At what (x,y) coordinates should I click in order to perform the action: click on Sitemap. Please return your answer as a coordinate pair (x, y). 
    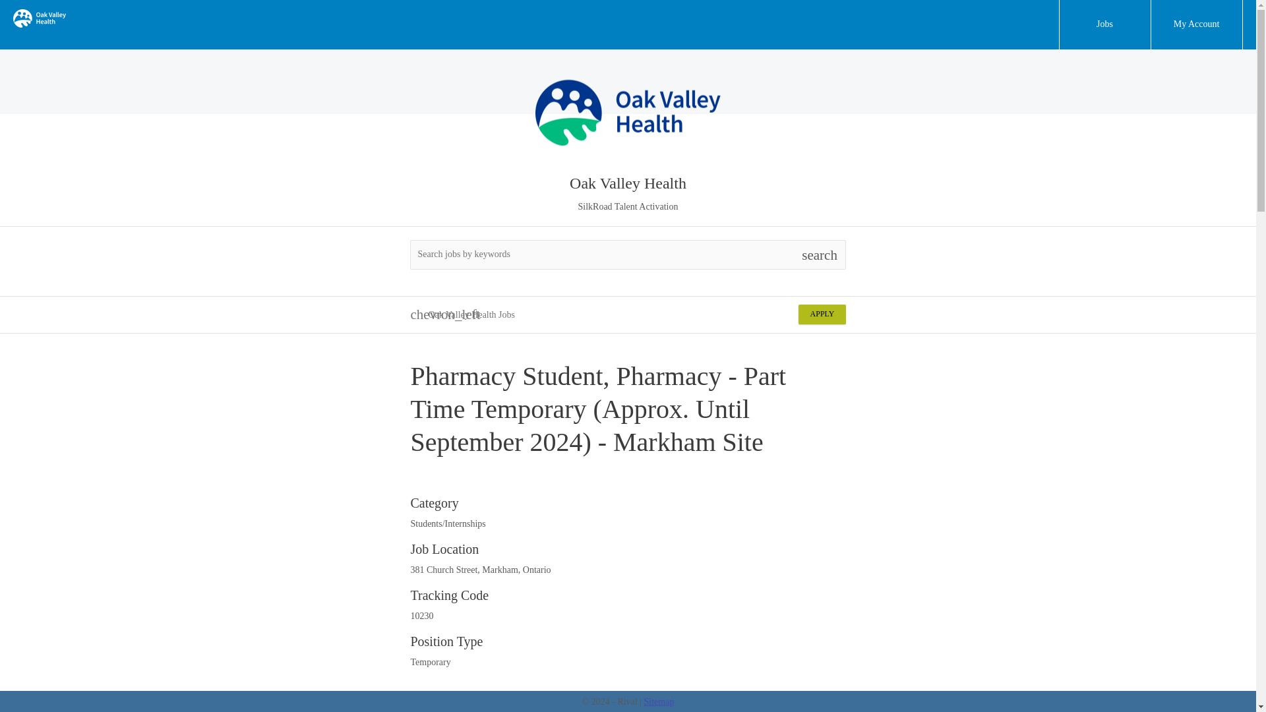
    Looking at the image, I should click on (659, 701).